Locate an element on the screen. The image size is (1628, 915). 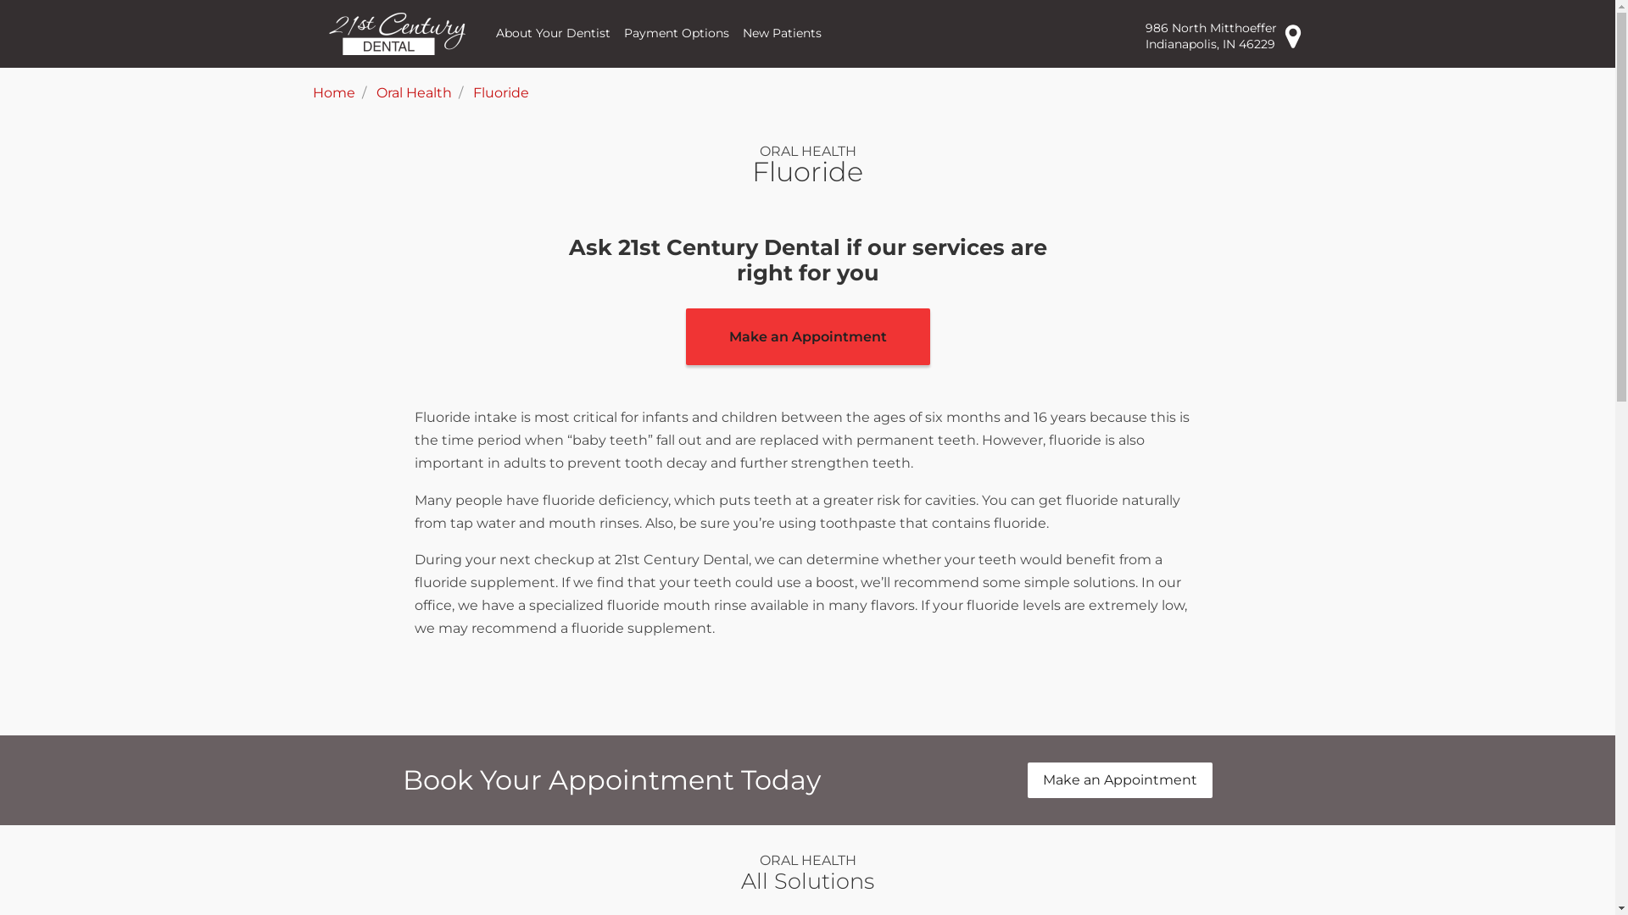
986 North Mitthoeffer
Indianapolis, IN 46229 is located at coordinates (1224, 36).